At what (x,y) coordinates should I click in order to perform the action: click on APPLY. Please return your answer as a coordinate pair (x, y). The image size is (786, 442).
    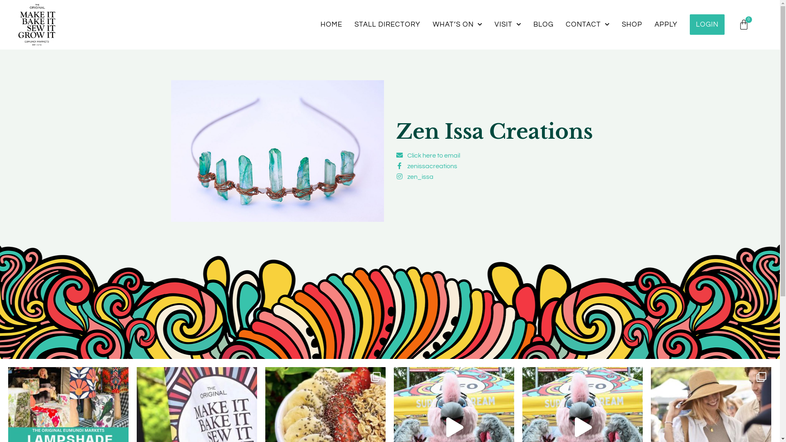
    Looking at the image, I should click on (666, 25).